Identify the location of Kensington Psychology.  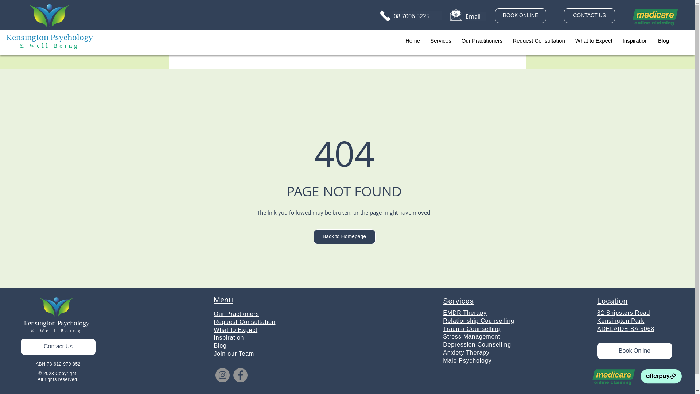
(50, 39).